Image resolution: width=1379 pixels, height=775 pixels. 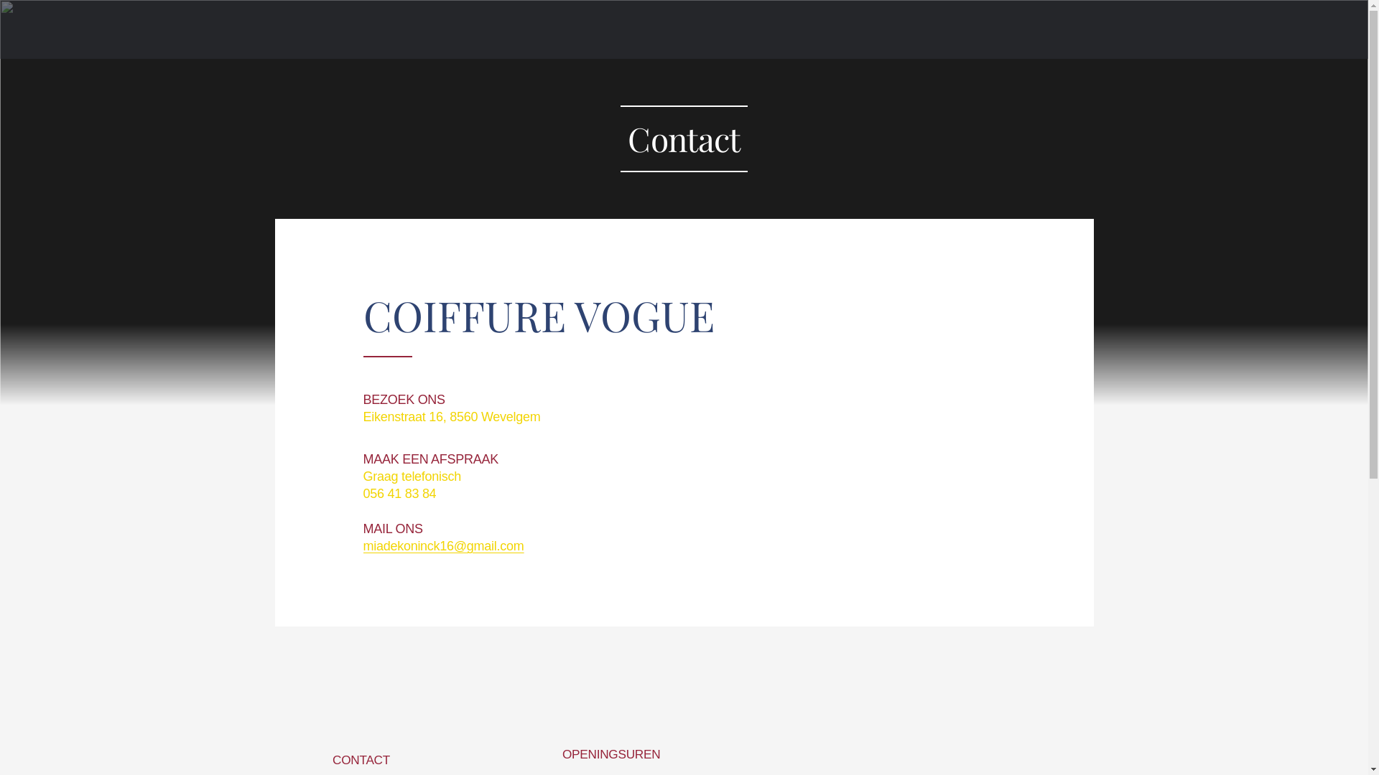 What do you see at coordinates (442, 546) in the screenshot?
I see `miadekoninck16@gmail.com` at bounding box center [442, 546].